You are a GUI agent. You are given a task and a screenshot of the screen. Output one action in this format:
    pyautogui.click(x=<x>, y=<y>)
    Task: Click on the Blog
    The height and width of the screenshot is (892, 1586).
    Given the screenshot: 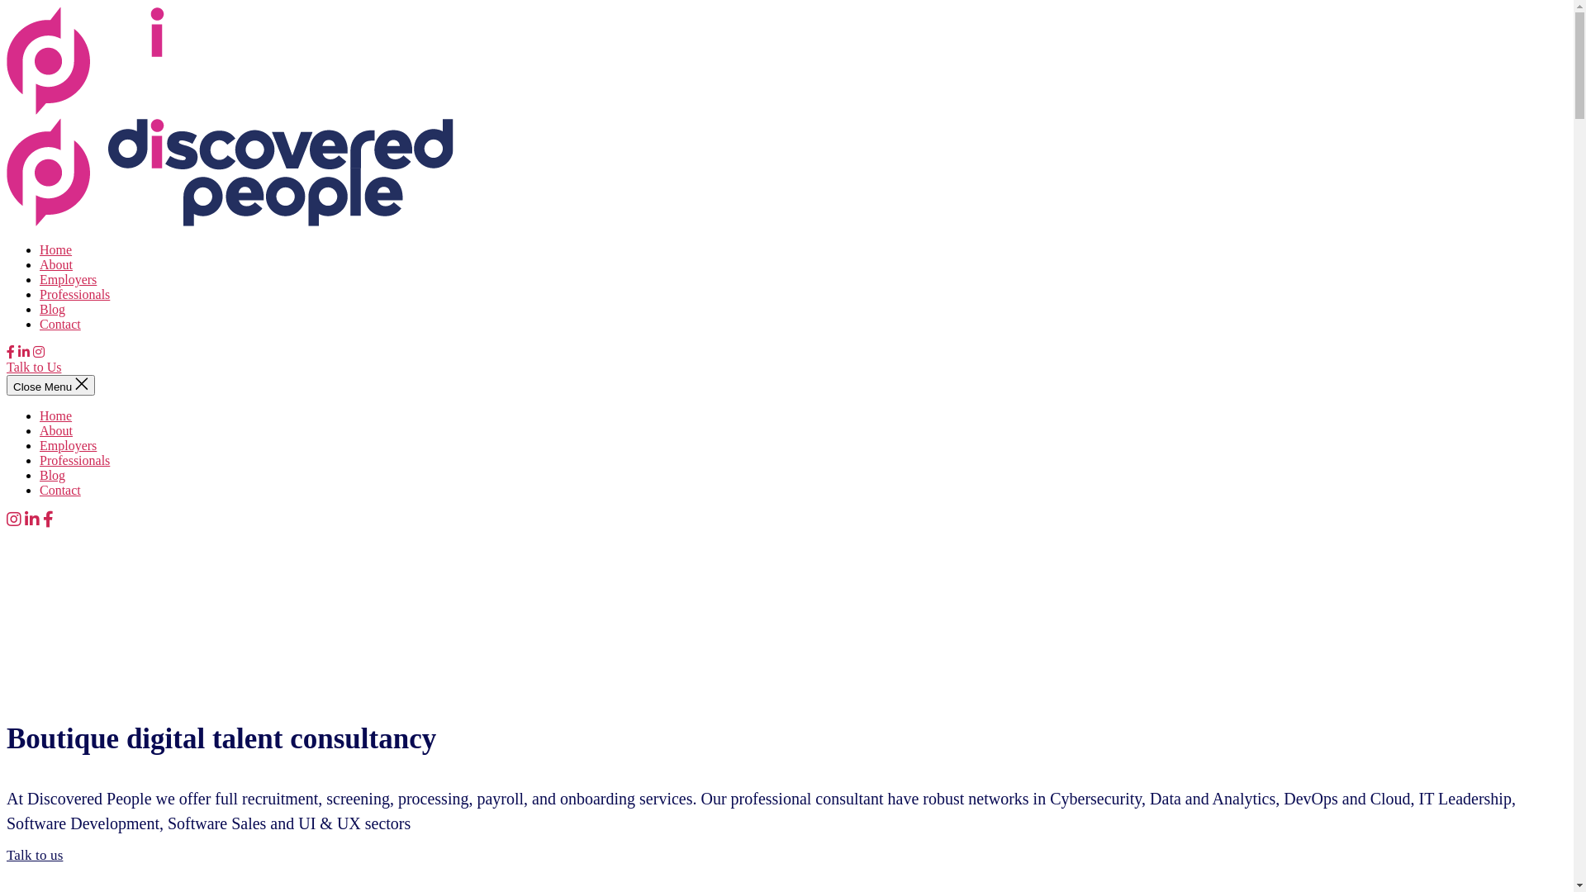 What is the action you would take?
    pyautogui.click(x=53, y=476)
    